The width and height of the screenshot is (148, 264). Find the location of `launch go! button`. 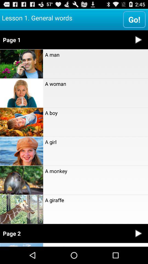

launch go! button is located at coordinates (134, 19).